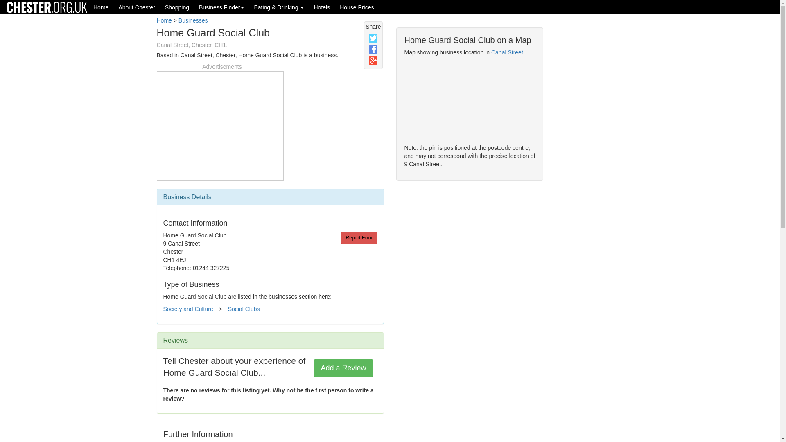 This screenshot has height=442, width=786. What do you see at coordinates (220, 124) in the screenshot?
I see `Advertisement` at bounding box center [220, 124].